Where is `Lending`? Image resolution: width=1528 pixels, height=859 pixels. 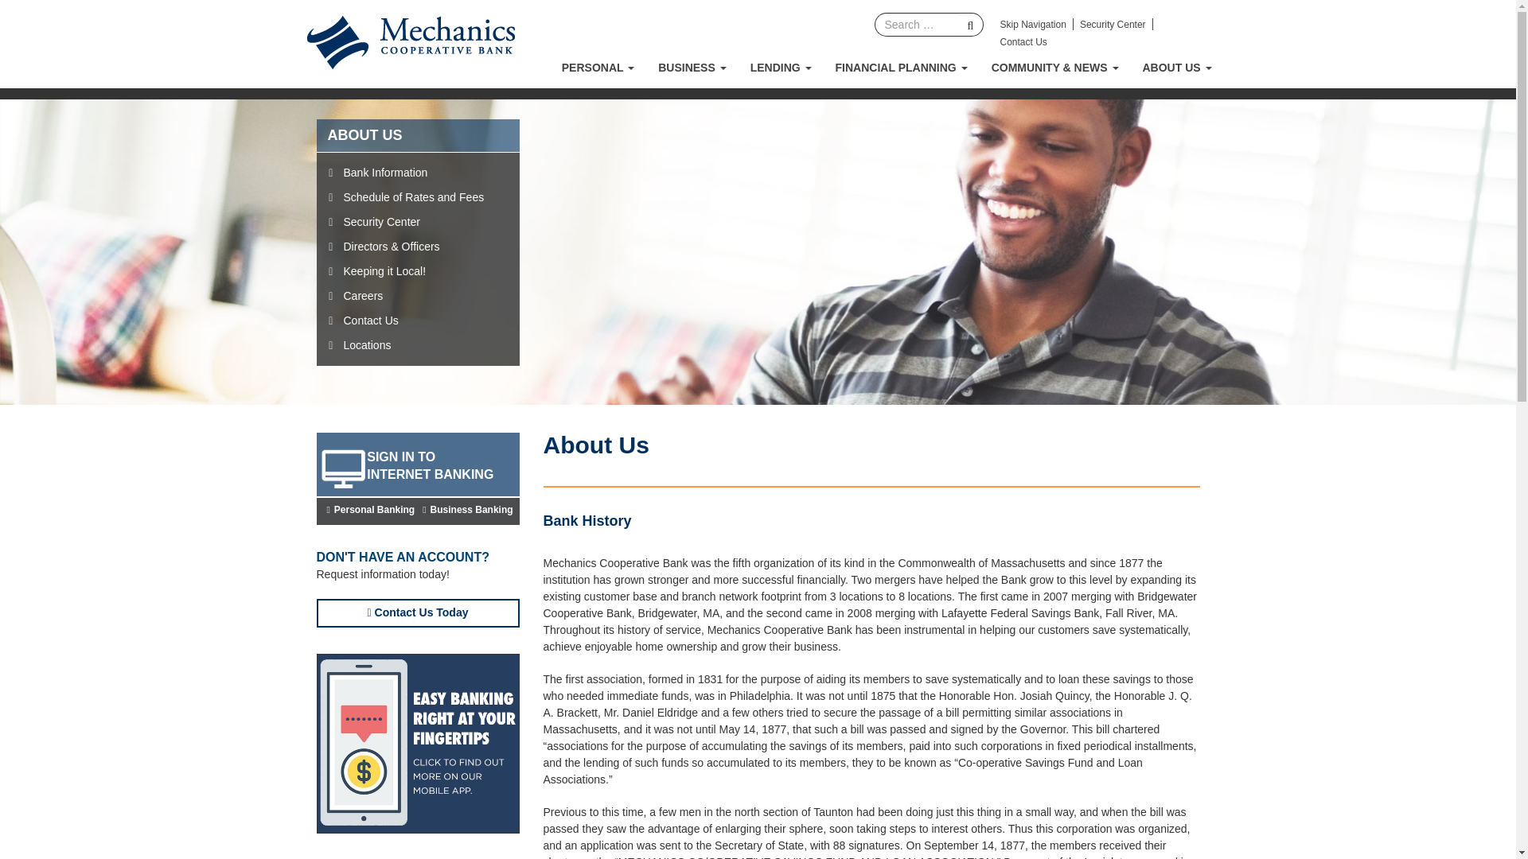 Lending is located at coordinates (780, 68).